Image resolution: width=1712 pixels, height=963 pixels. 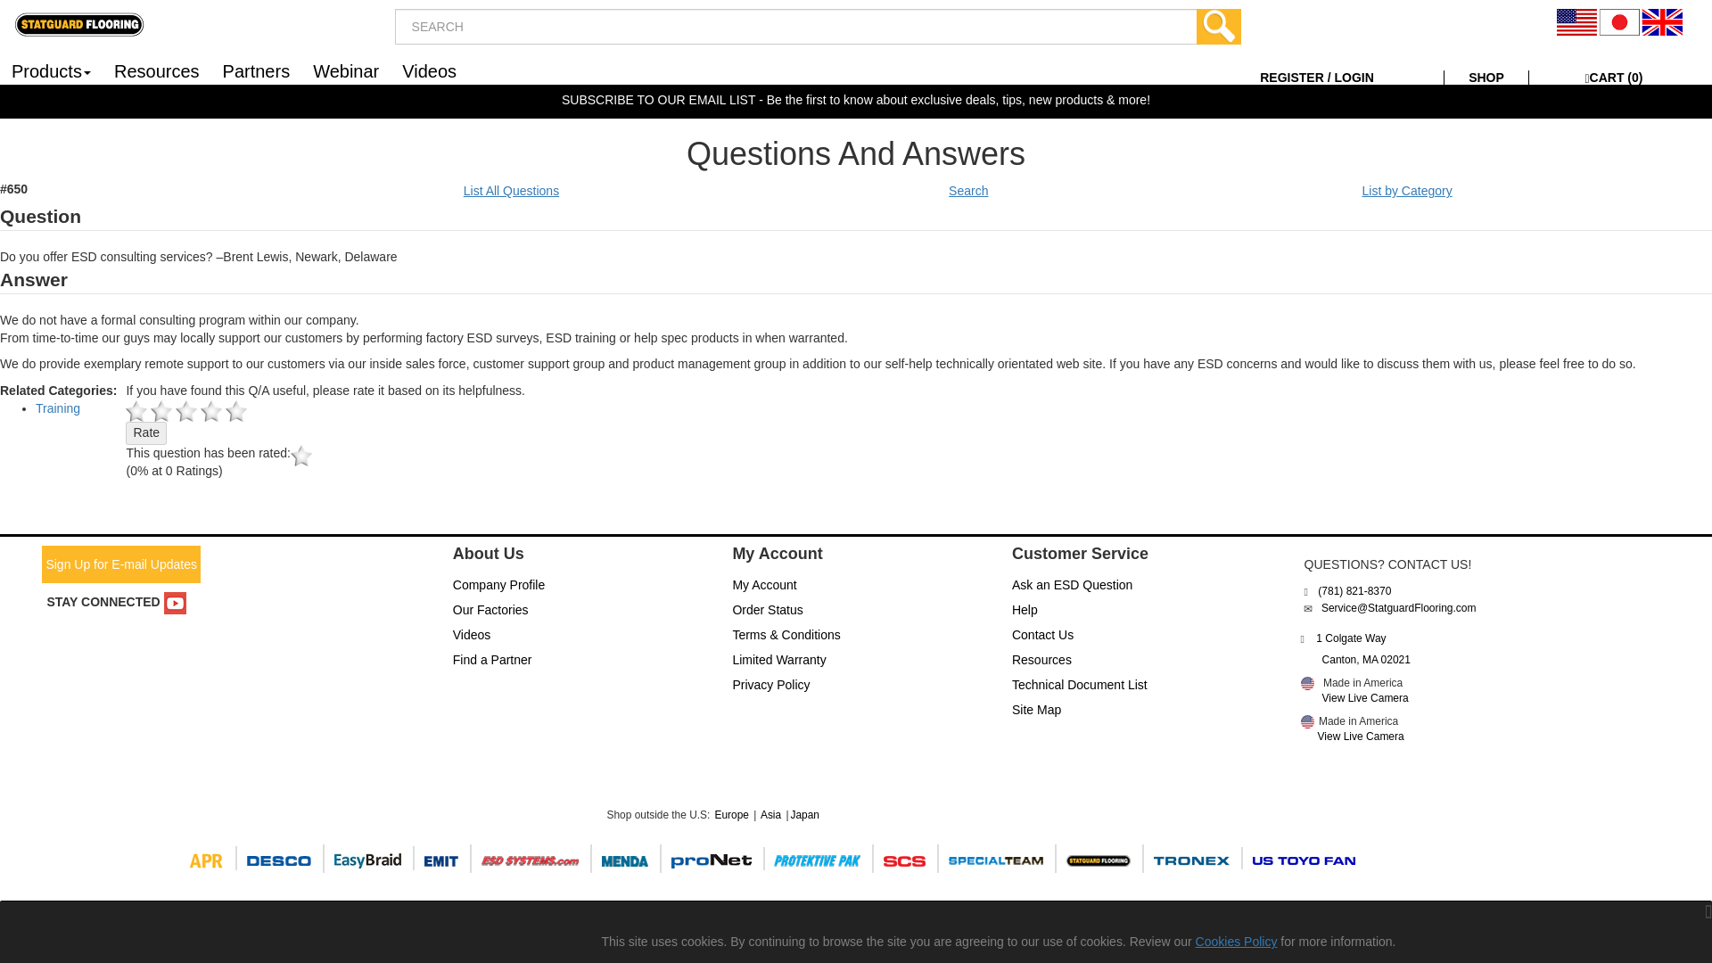 I want to click on SHOP, so click(x=1486, y=77).